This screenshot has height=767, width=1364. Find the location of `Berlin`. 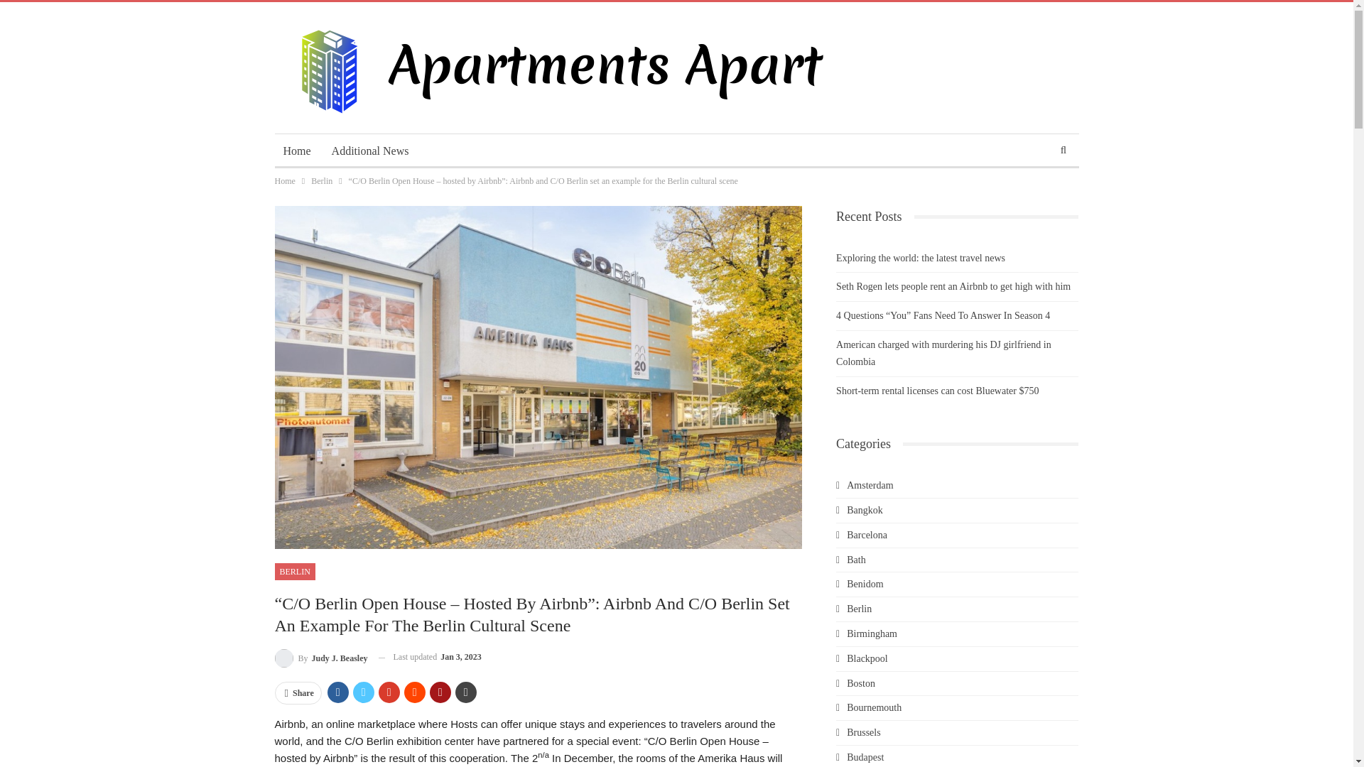

Berlin is located at coordinates (321, 180).